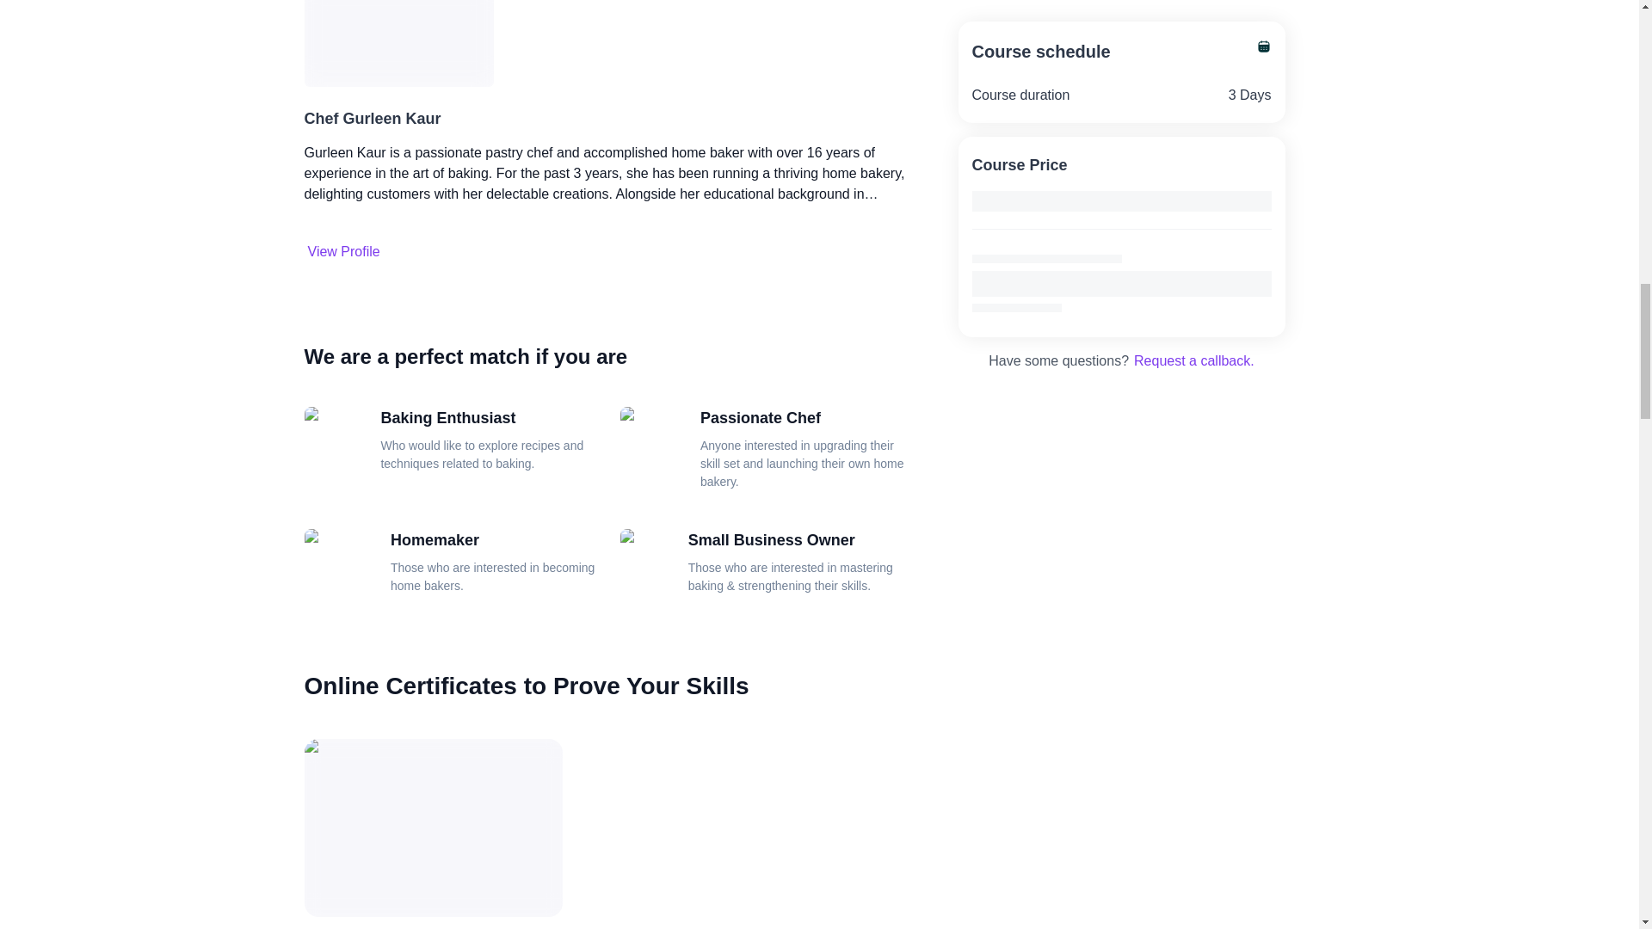  What do you see at coordinates (340, 568) in the screenshot?
I see `Gourmet Baklava Box suits homemaker` at bounding box center [340, 568].